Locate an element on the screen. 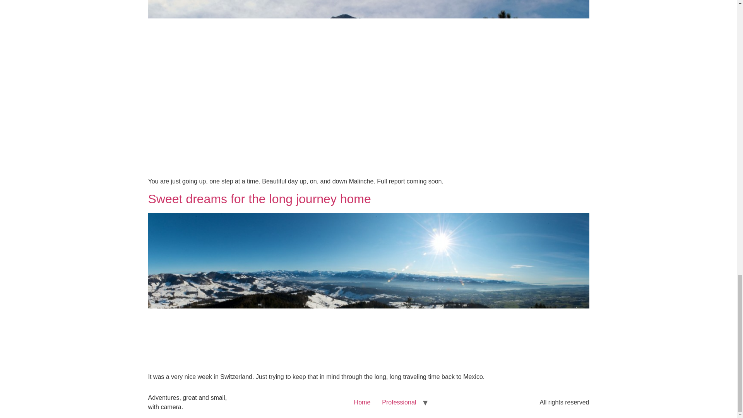 The width and height of the screenshot is (743, 418). Sweet dreams for the long journey home is located at coordinates (259, 199).